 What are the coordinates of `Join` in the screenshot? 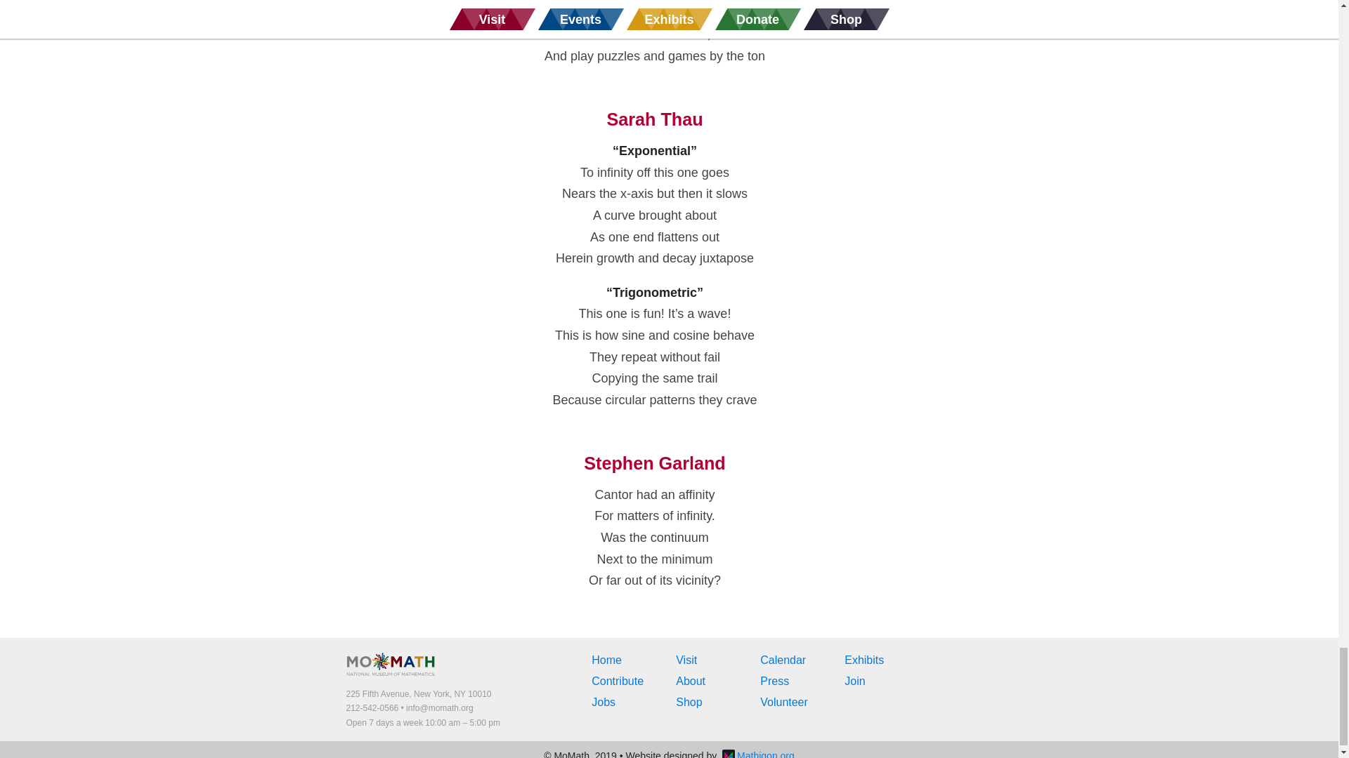 It's located at (854, 681).